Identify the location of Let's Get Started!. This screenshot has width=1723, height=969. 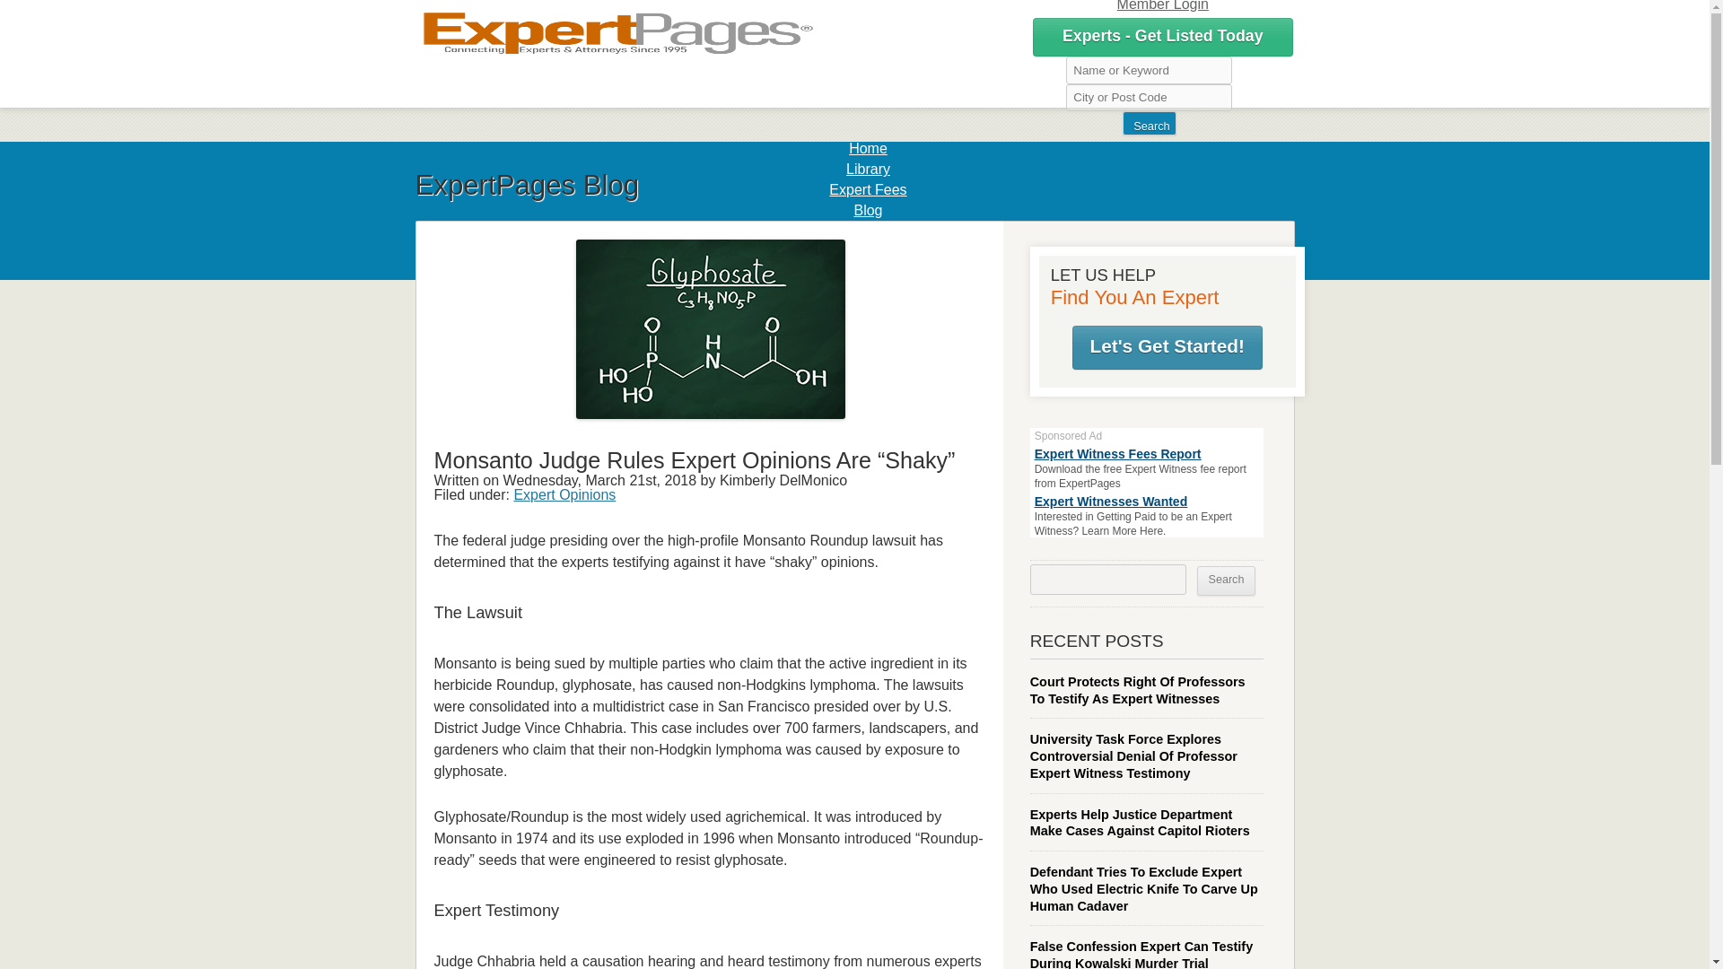
(1167, 347).